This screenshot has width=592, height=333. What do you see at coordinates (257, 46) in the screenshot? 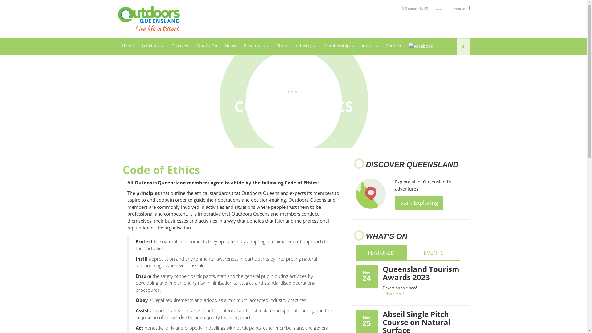
I see `Resources` at bounding box center [257, 46].